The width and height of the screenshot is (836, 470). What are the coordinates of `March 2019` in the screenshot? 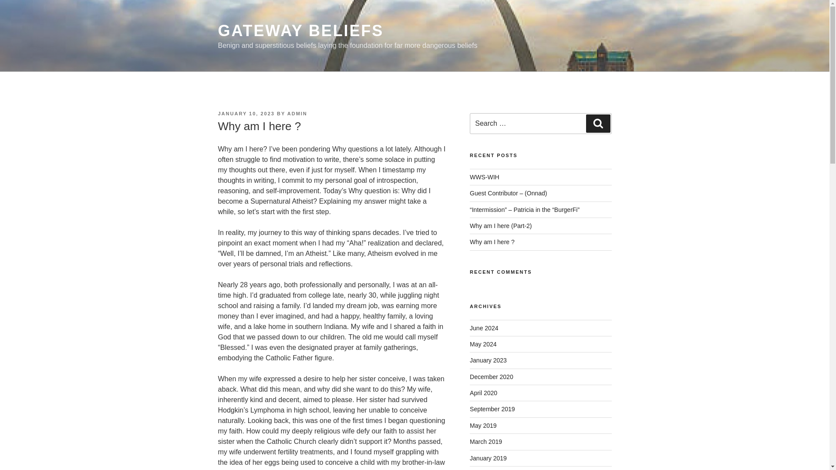 It's located at (486, 441).